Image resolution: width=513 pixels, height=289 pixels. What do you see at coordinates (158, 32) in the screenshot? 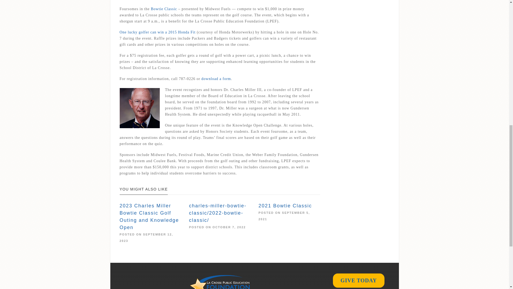
I see `Win a Honda Fit` at bounding box center [158, 32].